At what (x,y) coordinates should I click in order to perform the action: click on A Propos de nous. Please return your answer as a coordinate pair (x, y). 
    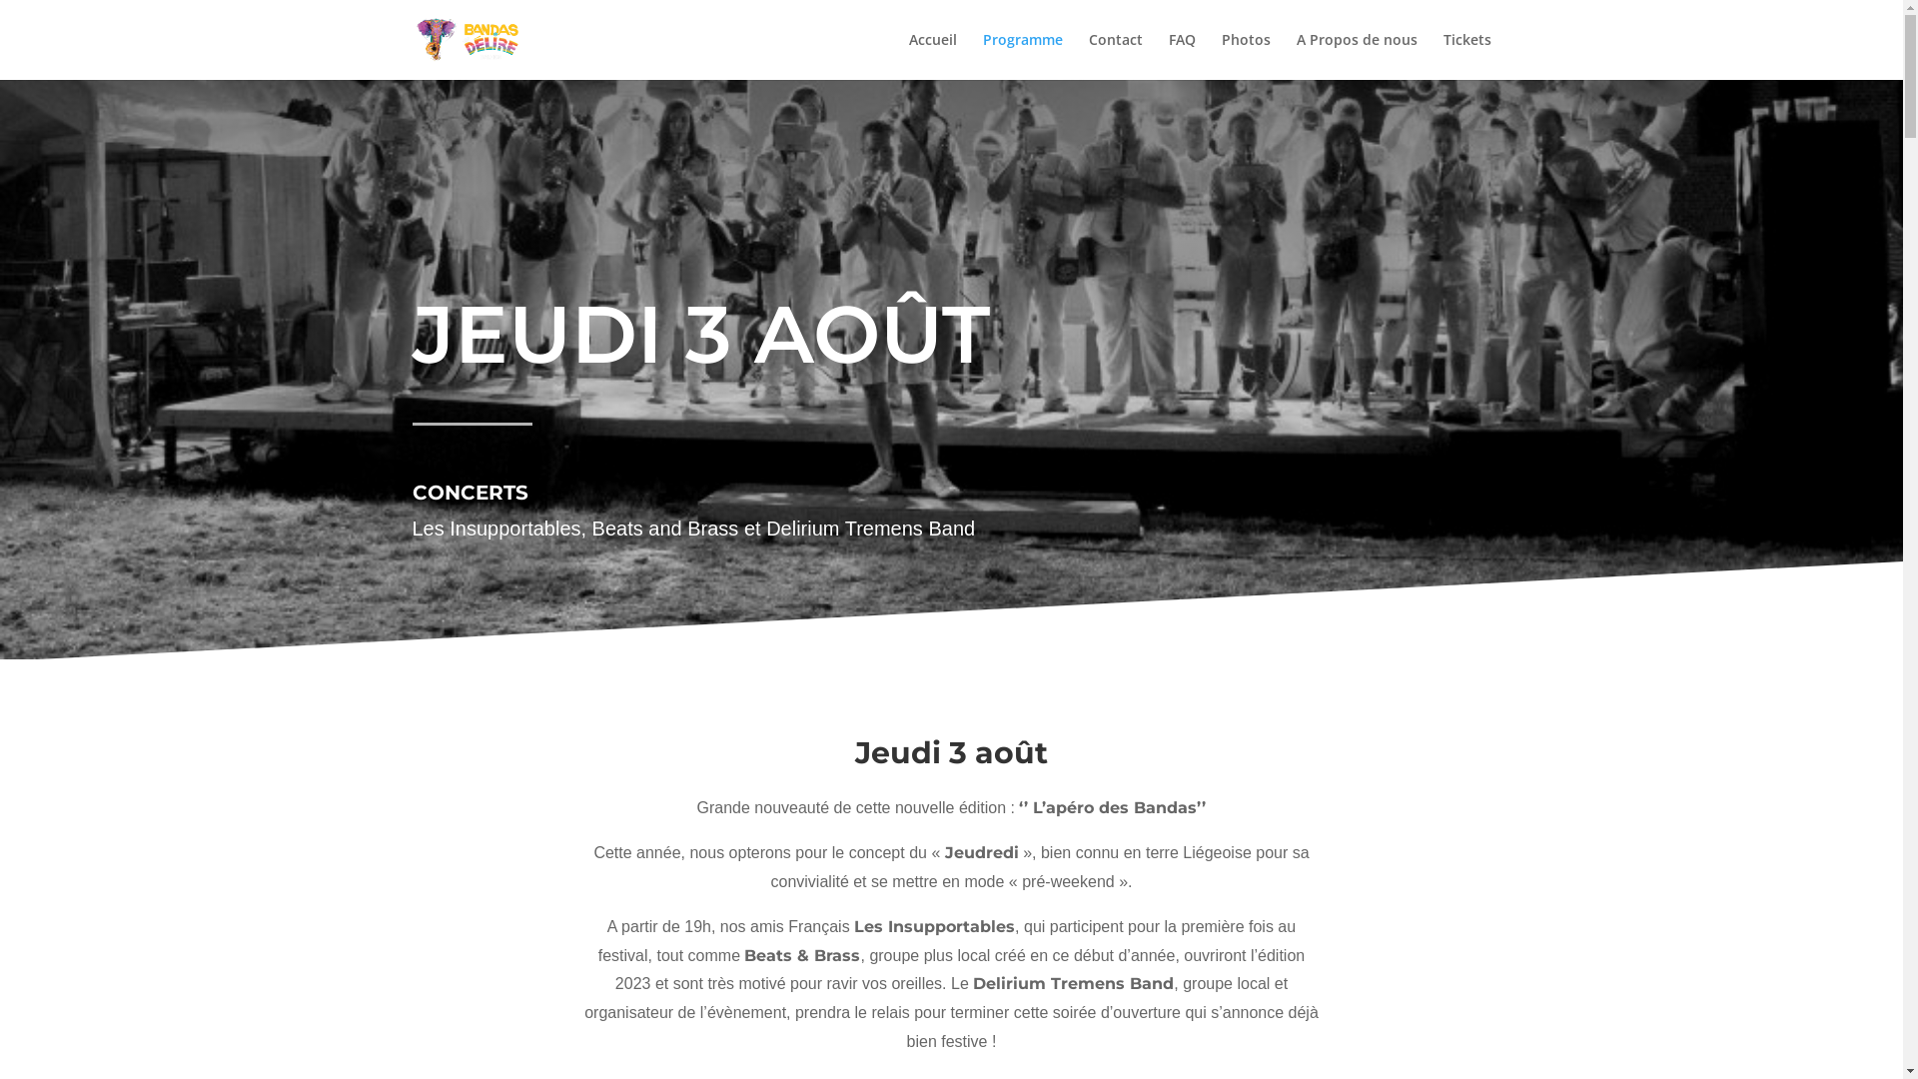
    Looking at the image, I should click on (1357, 56).